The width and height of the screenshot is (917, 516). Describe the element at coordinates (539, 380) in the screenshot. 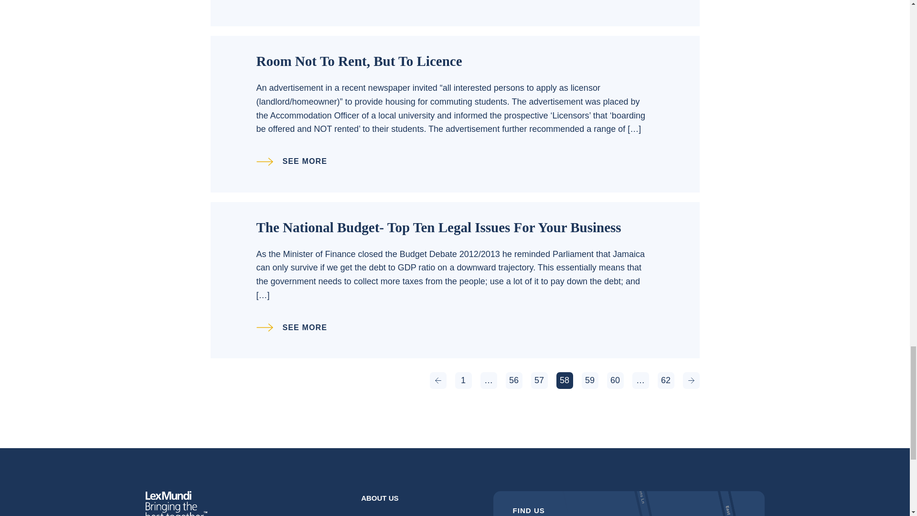

I see `57` at that location.